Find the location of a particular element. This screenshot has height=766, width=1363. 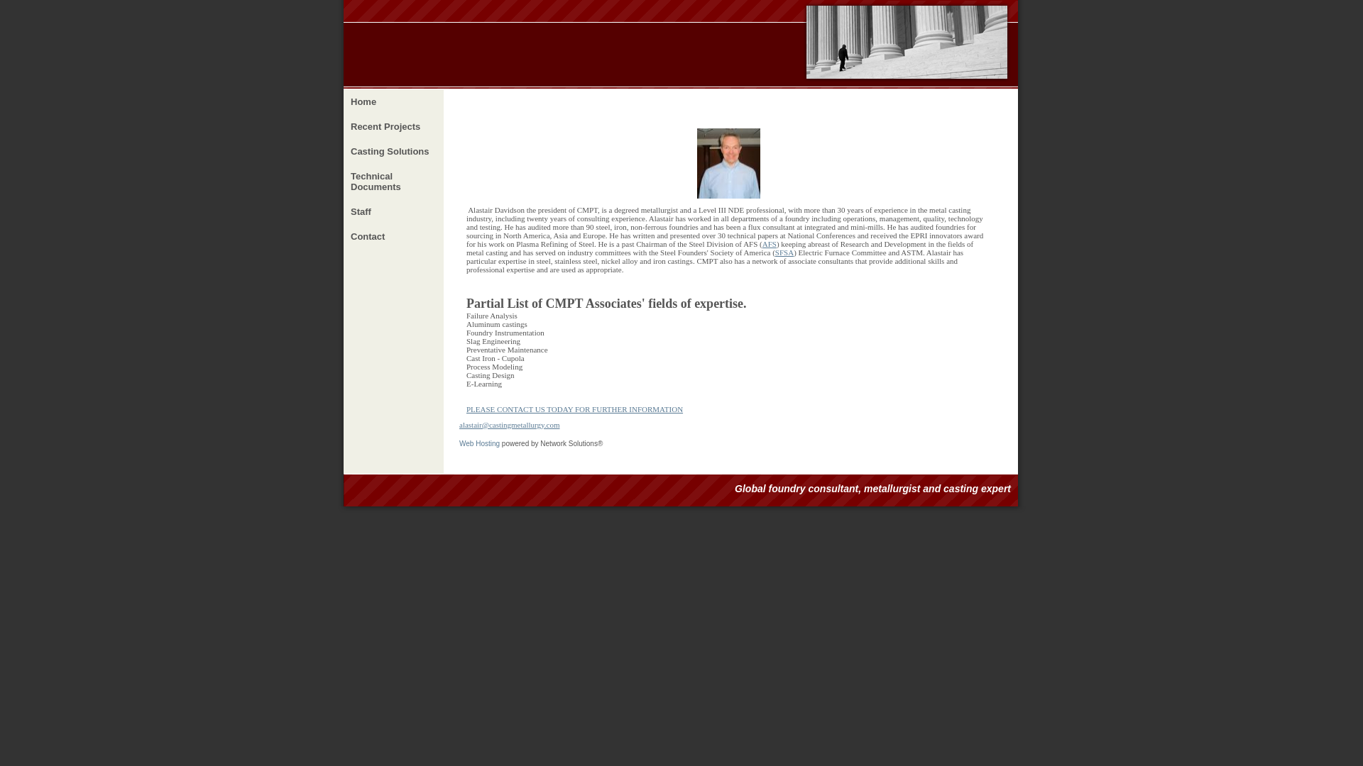

AFS is located at coordinates (770, 244).